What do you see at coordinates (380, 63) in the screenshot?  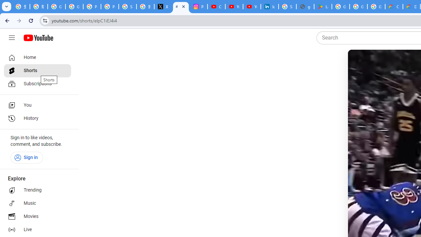 I see `Mute` at bounding box center [380, 63].